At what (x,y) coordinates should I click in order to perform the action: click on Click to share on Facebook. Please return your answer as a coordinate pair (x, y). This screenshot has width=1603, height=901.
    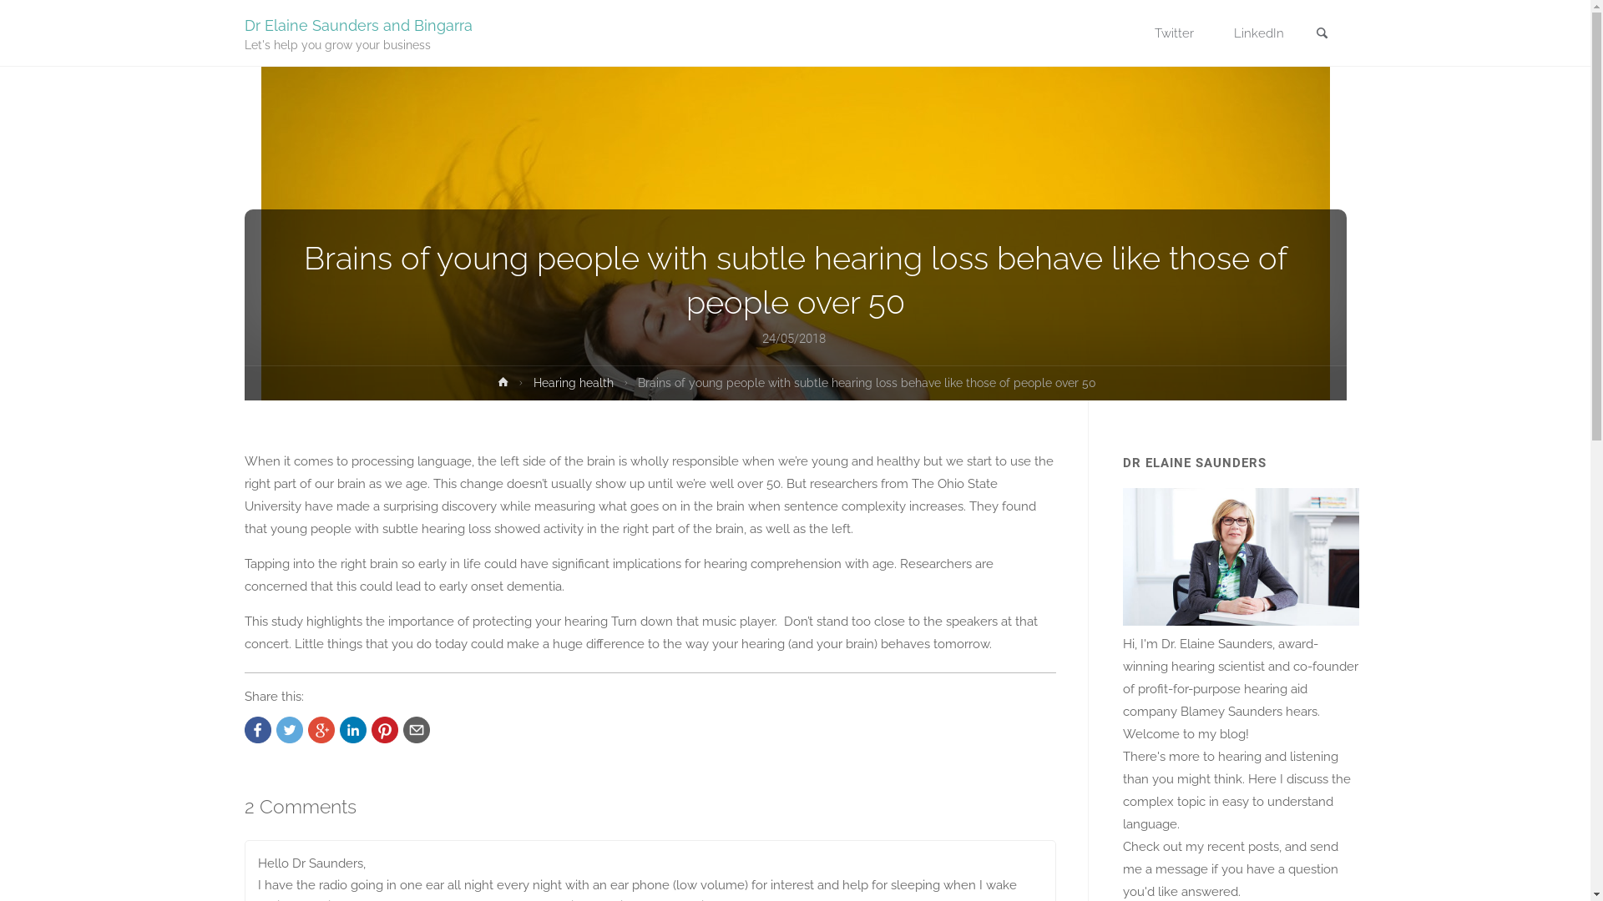
    Looking at the image, I should click on (257, 730).